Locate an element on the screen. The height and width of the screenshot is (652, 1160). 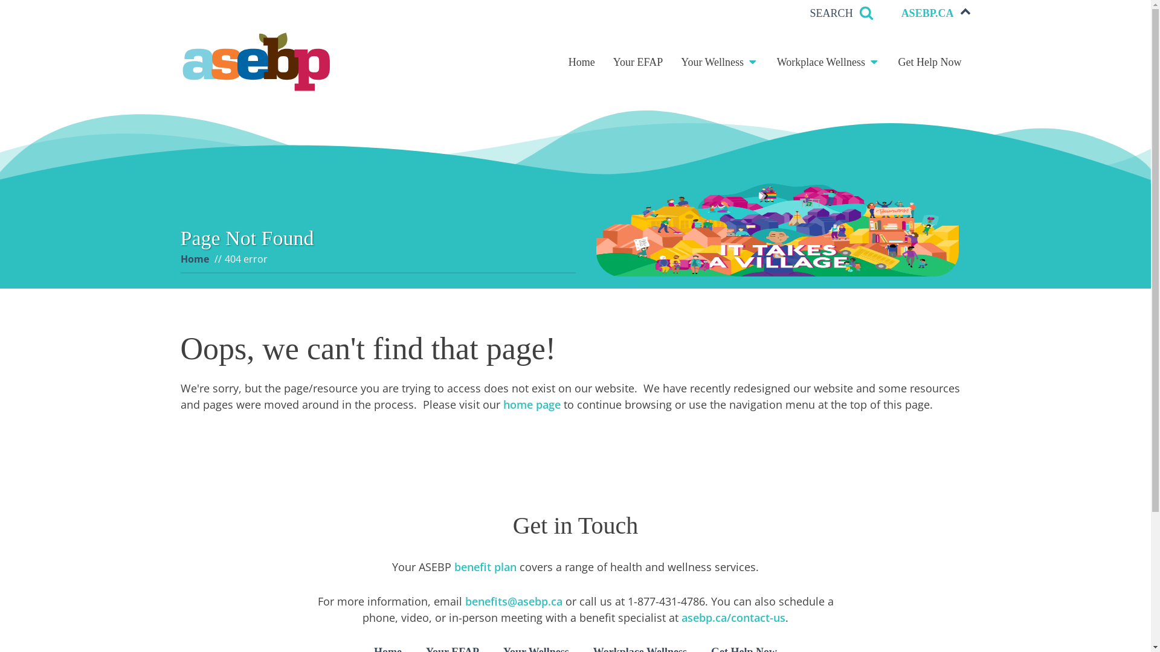
SEARCH is located at coordinates (842, 13).